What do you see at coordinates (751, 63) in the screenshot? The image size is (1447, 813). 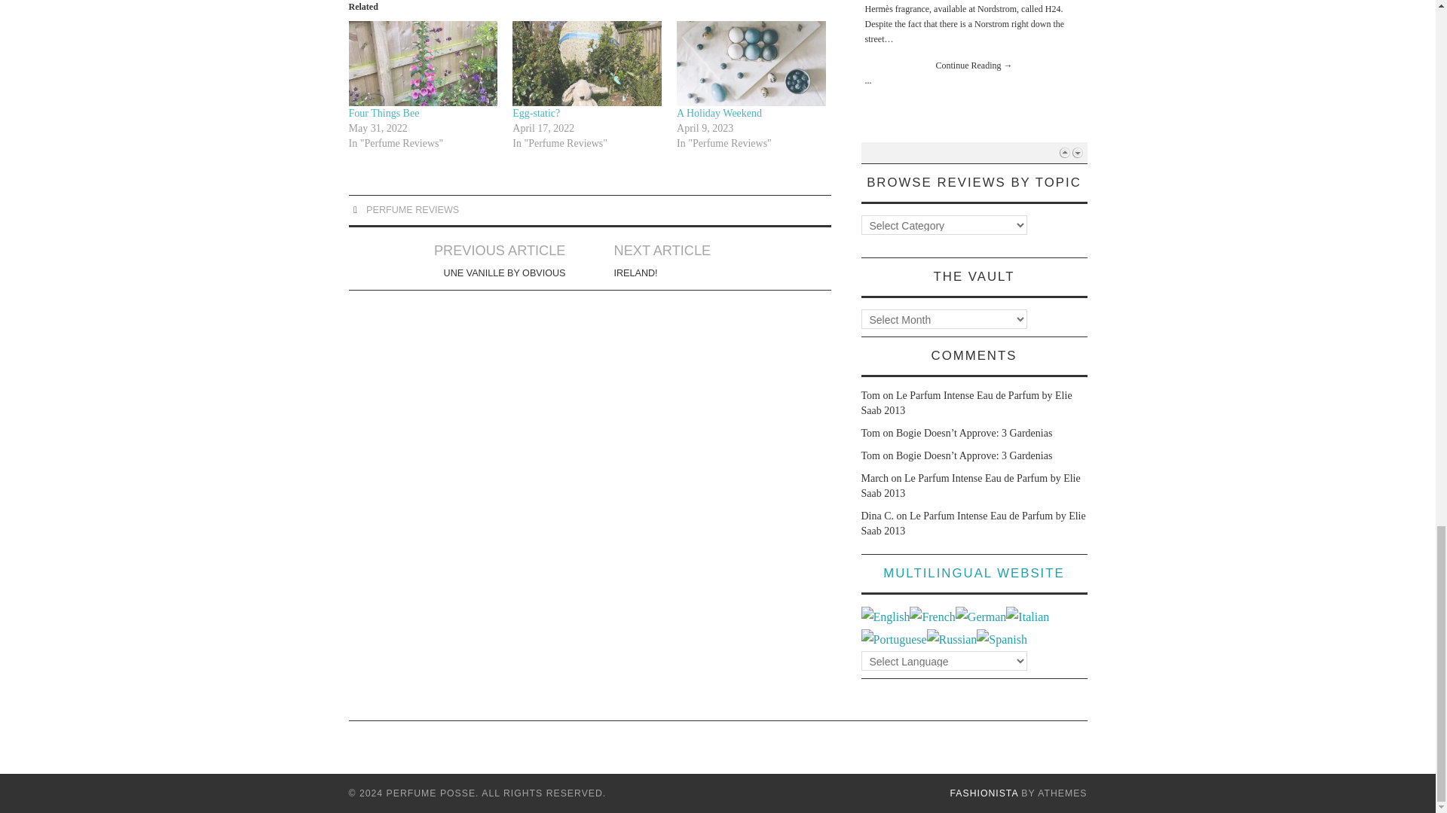 I see `Egg-static?` at bounding box center [751, 63].